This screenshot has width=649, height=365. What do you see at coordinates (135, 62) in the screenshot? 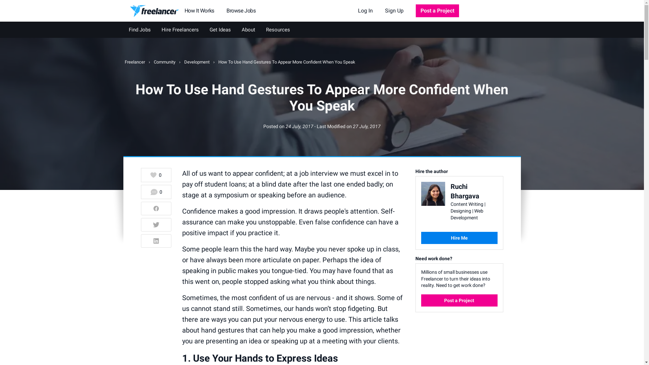
I see `Freelancer` at bounding box center [135, 62].